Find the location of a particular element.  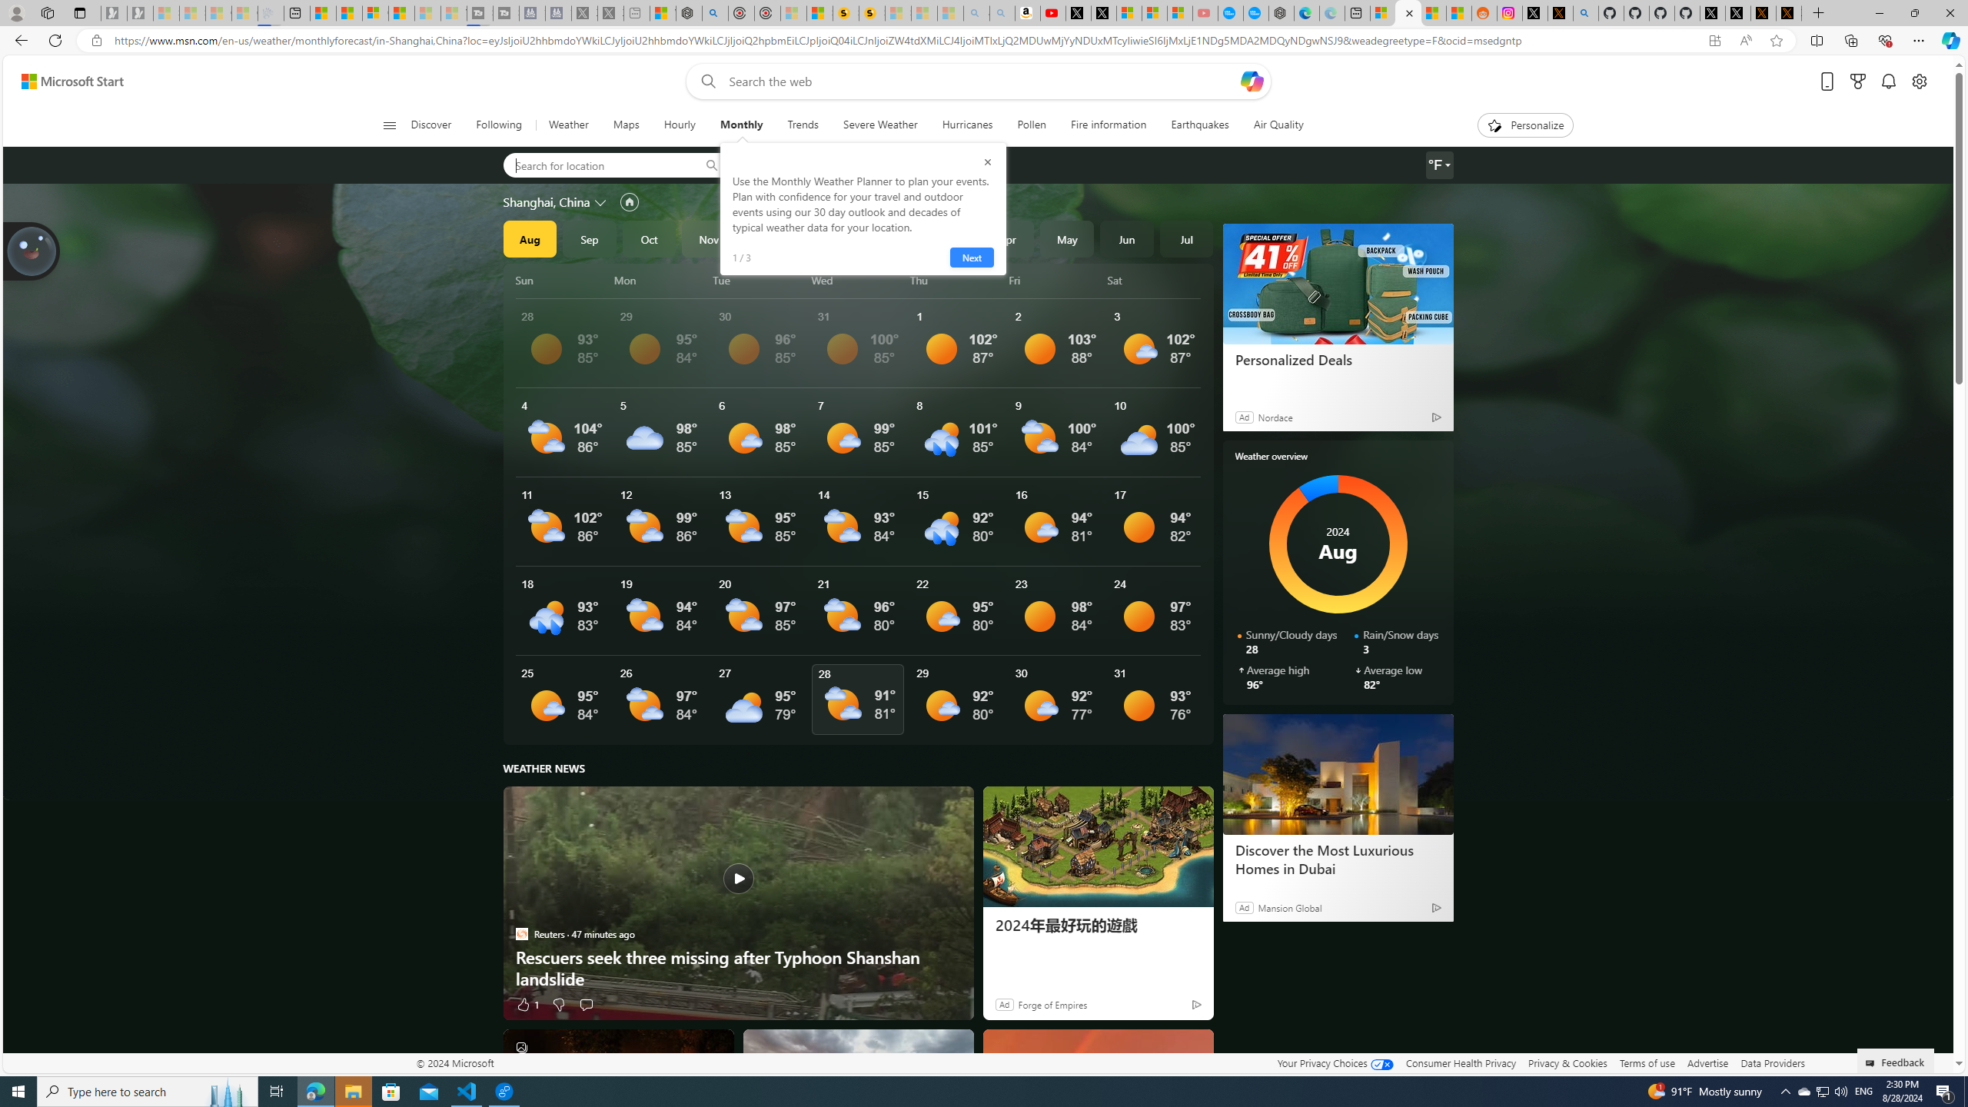

Remove location is located at coordinates (883, 165).